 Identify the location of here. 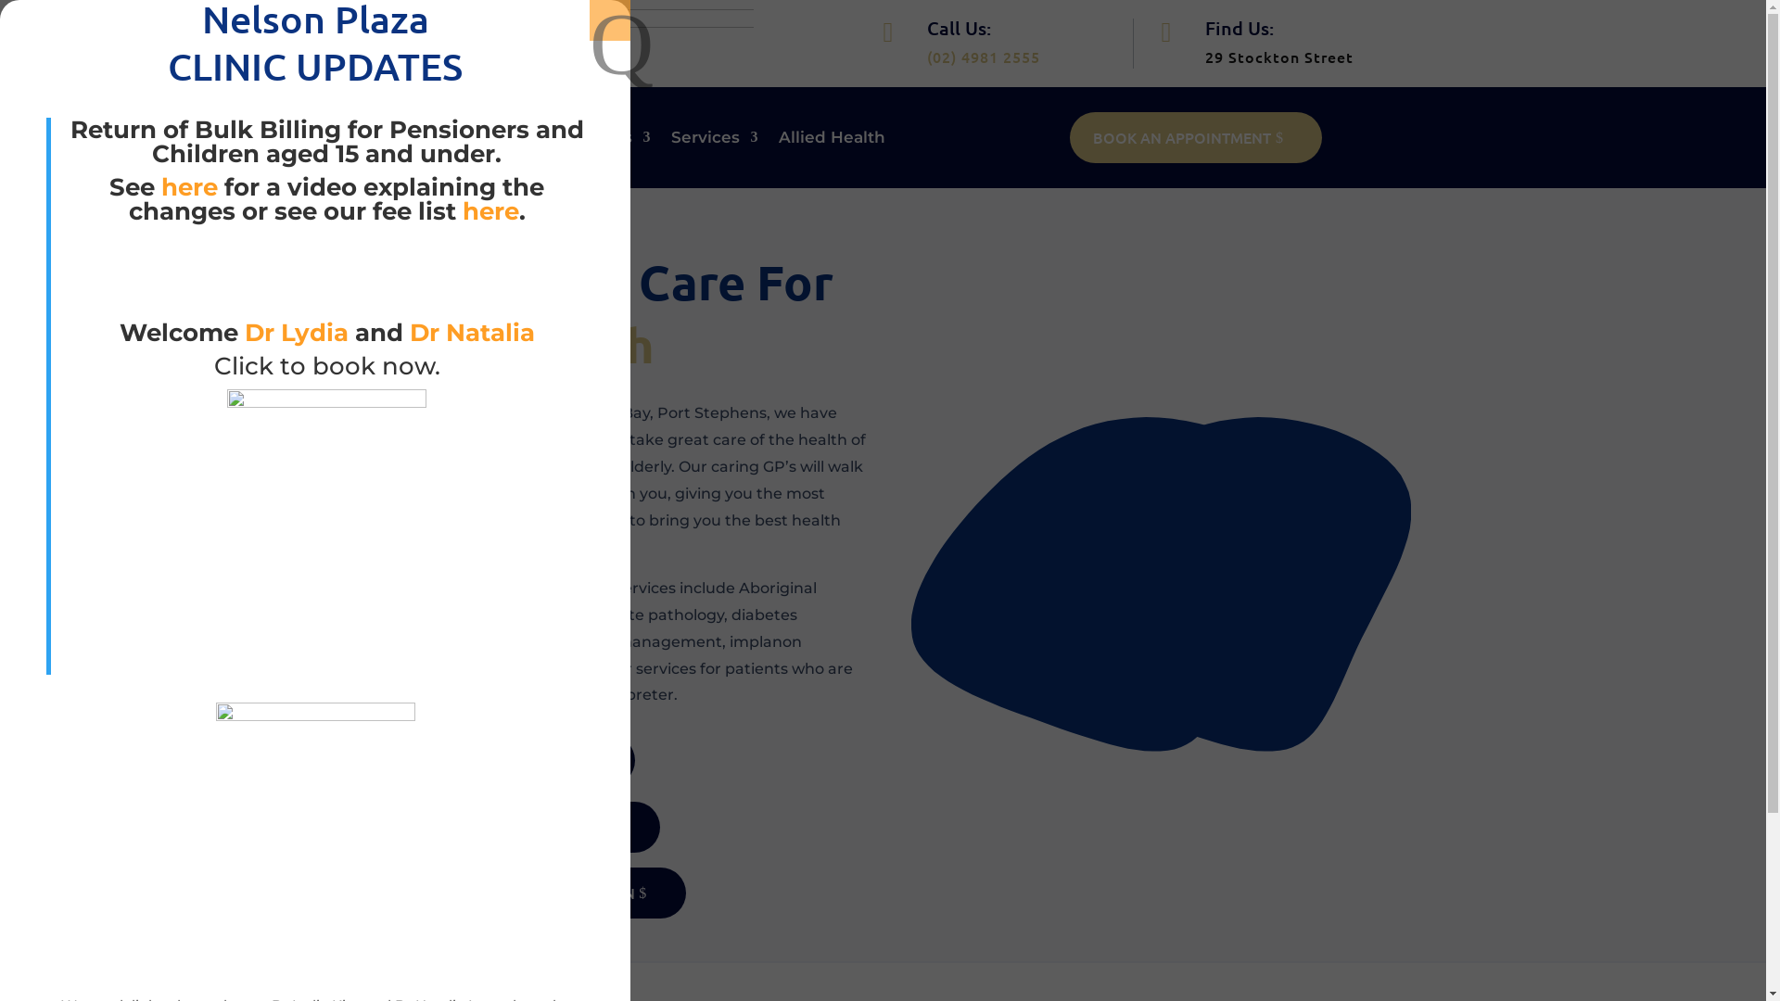
(489, 211).